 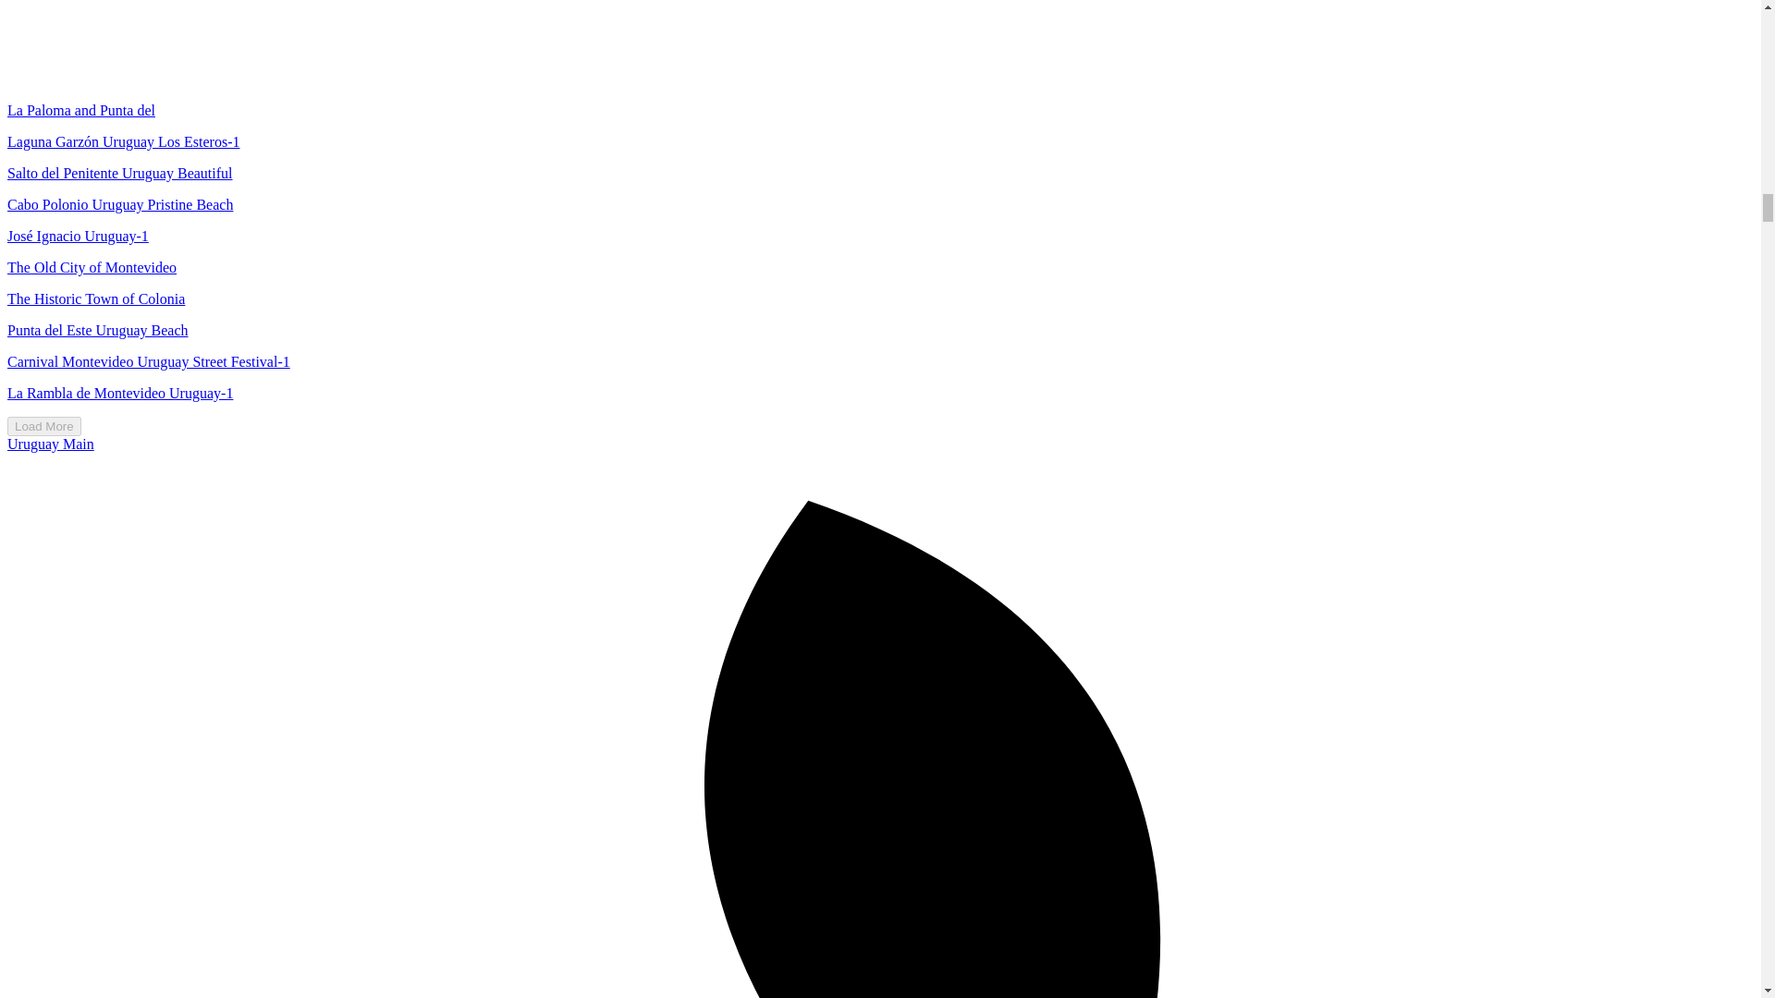 What do you see at coordinates (148, 361) in the screenshot?
I see `Carnival Montevideo Uruguay Street Festival-1` at bounding box center [148, 361].